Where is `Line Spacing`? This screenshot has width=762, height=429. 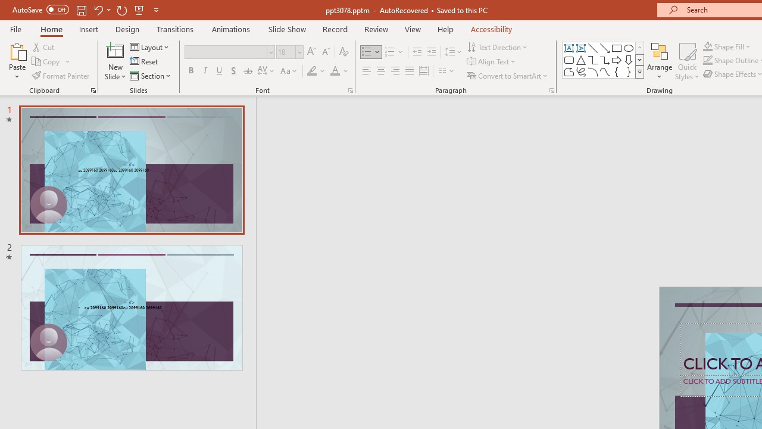
Line Spacing is located at coordinates (454, 52).